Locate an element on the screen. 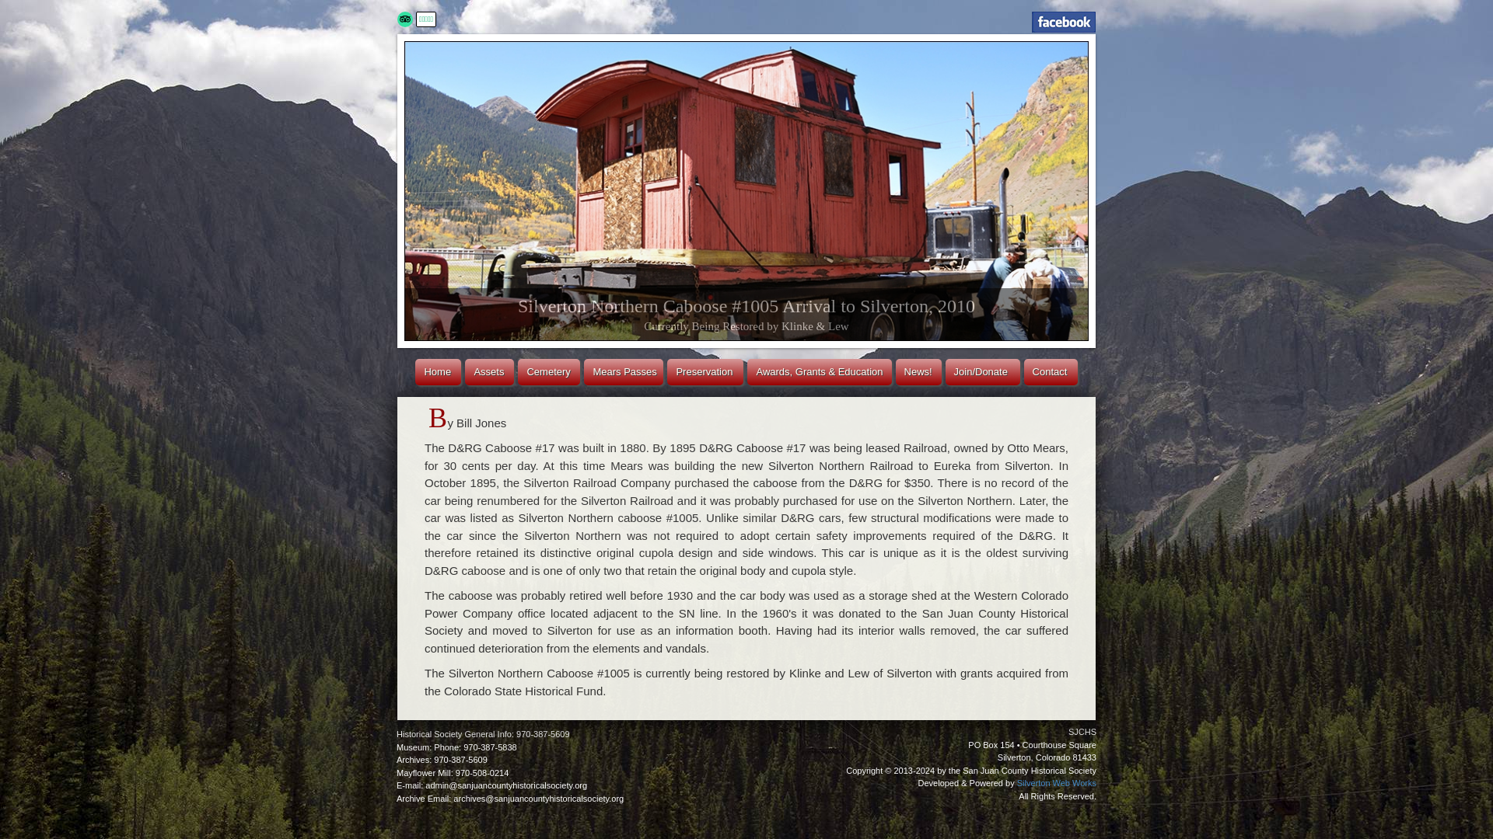  News! is located at coordinates (919, 371).